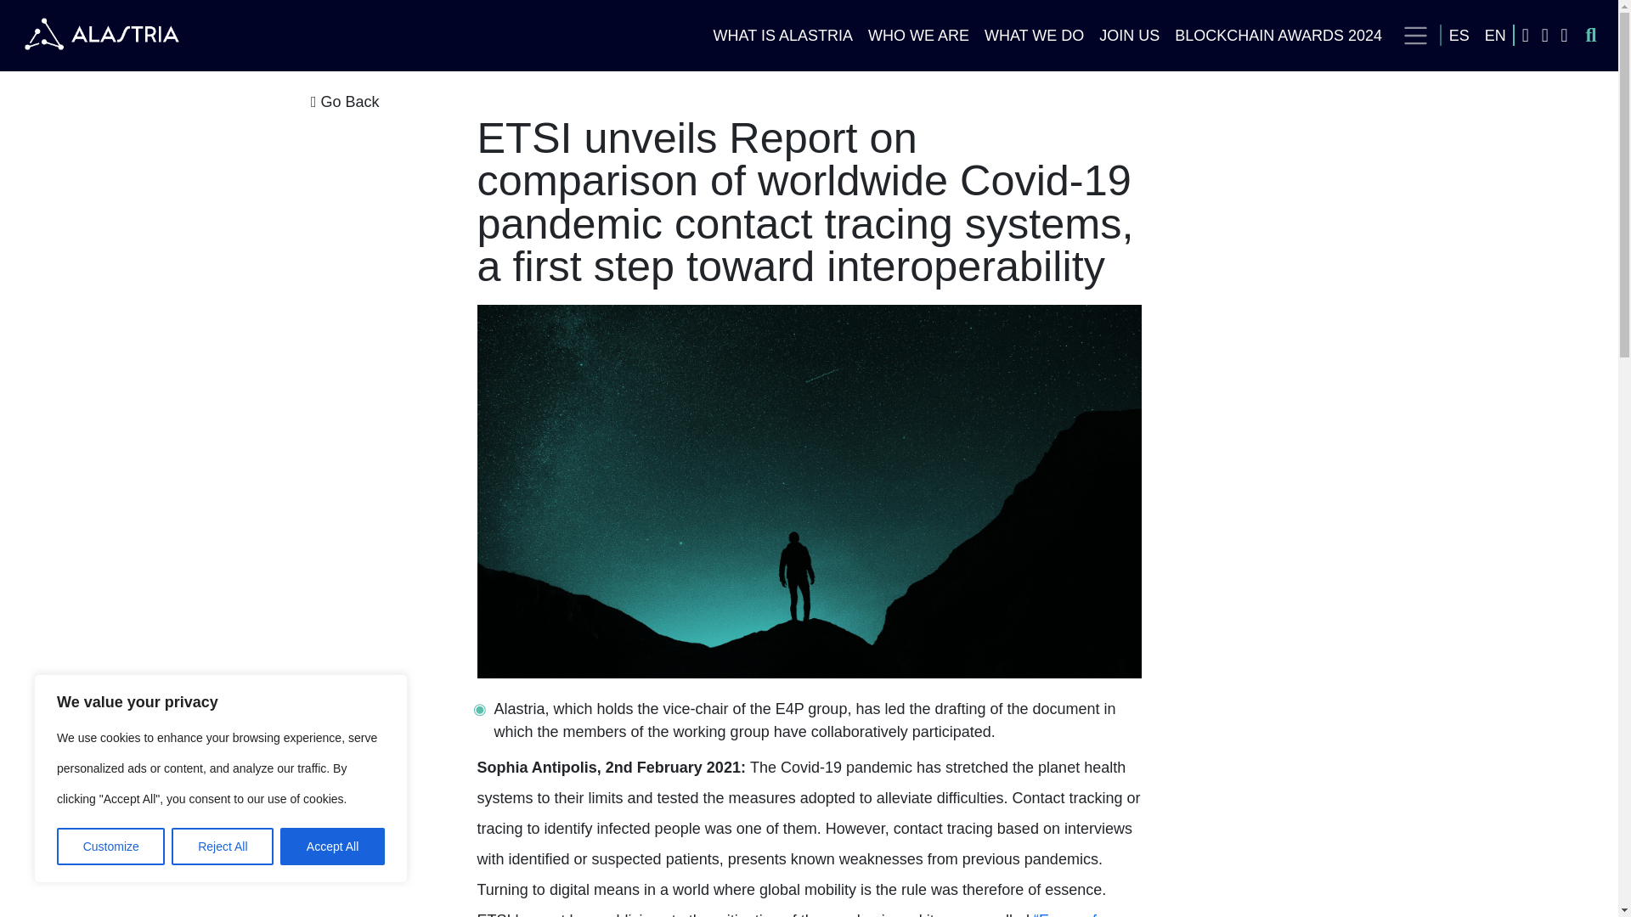 This screenshot has width=1631, height=917. I want to click on WHAT IS ALASTRIA, so click(783, 36).